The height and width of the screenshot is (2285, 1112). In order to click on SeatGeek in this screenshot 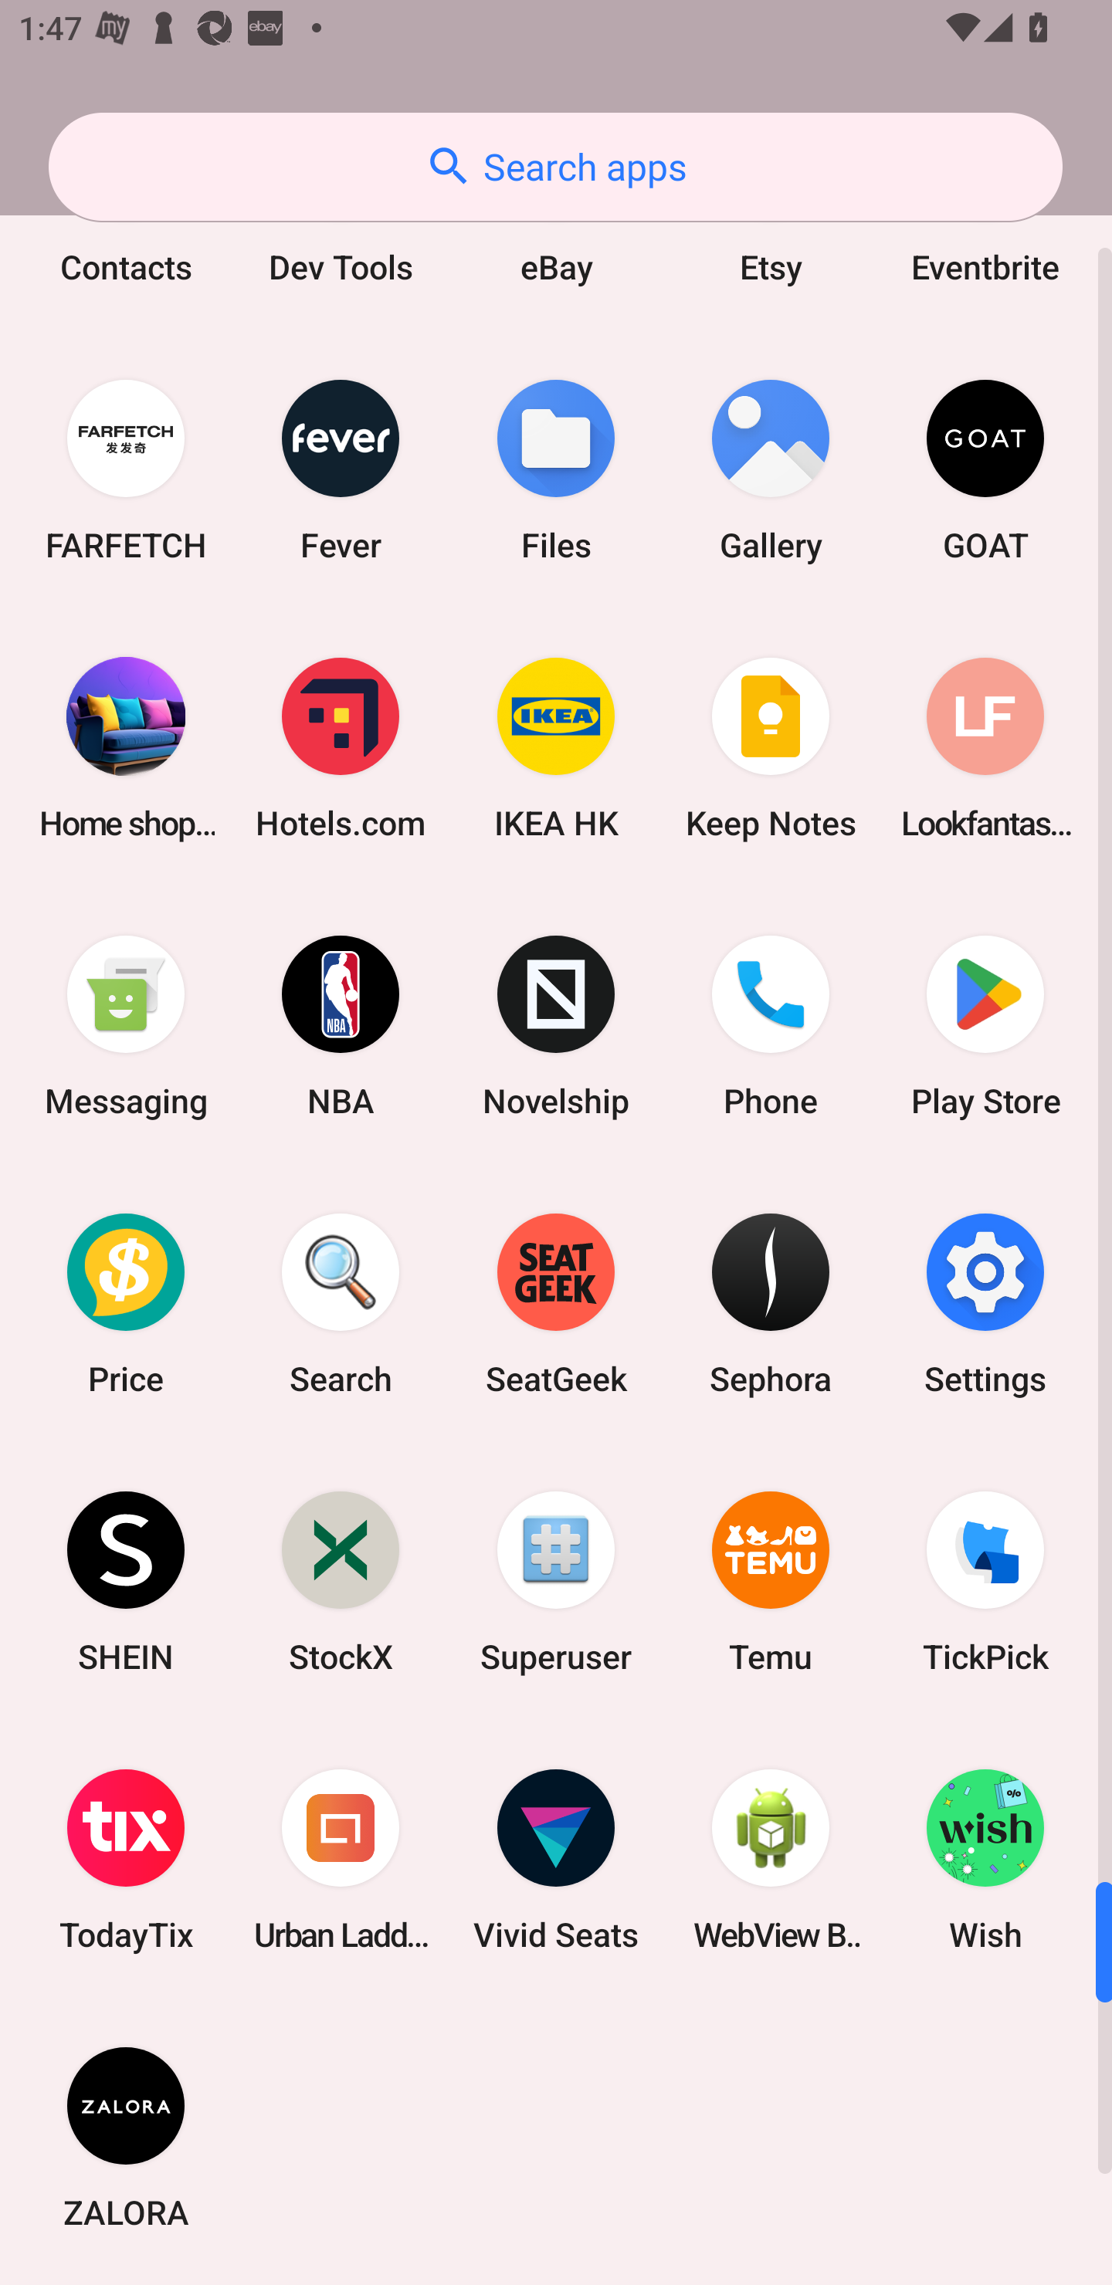, I will do `click(556, 1303)`.